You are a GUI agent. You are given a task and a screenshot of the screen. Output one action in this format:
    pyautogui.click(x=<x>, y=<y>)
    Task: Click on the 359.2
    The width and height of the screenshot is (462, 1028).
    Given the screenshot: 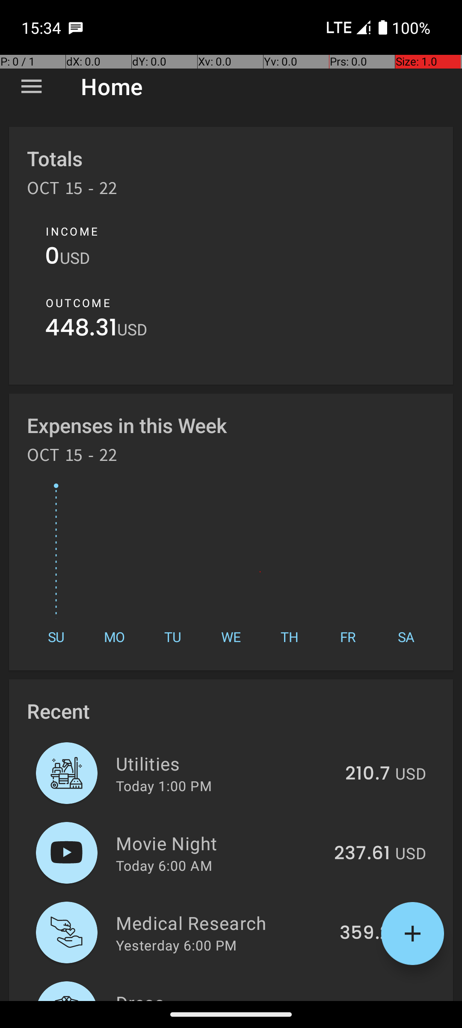 What is the action you would take?
    pyautogui.click(x=365, y=933)
    